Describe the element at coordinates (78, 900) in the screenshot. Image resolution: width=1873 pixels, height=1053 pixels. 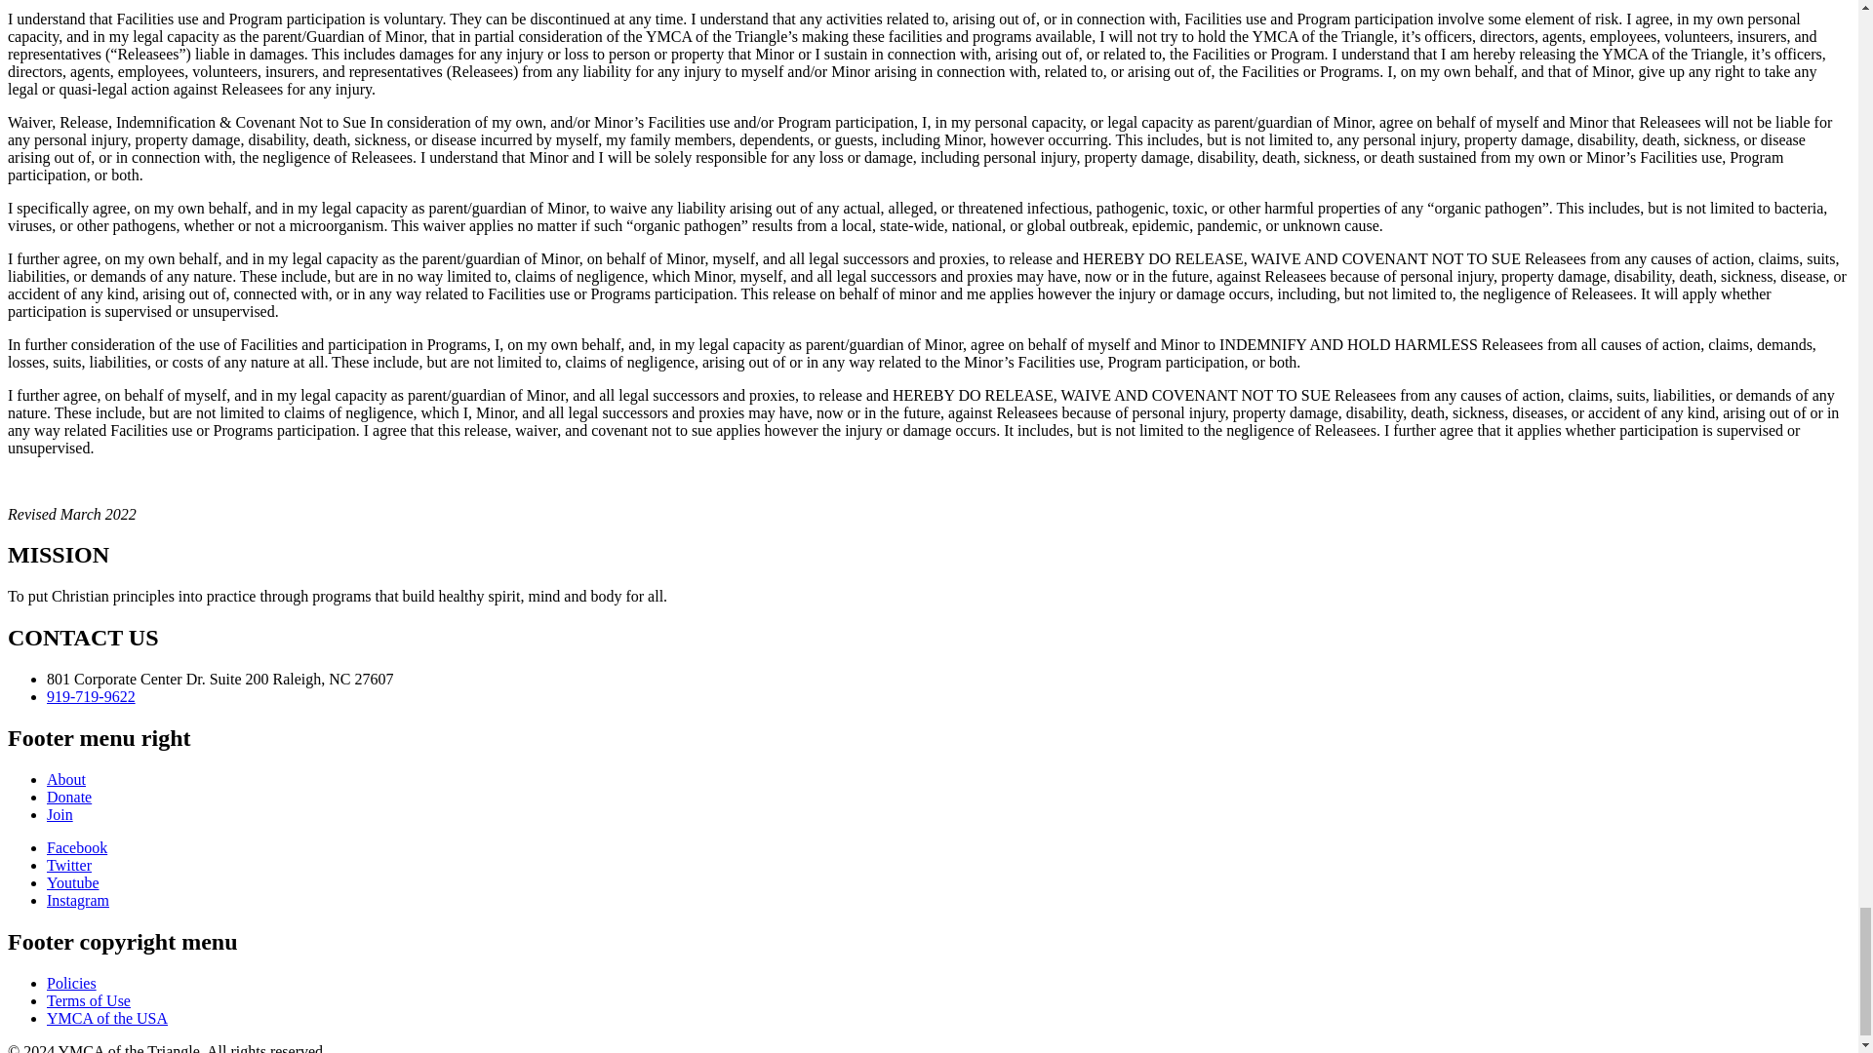
I see `Go to YMCA Instagram channel` at that location.